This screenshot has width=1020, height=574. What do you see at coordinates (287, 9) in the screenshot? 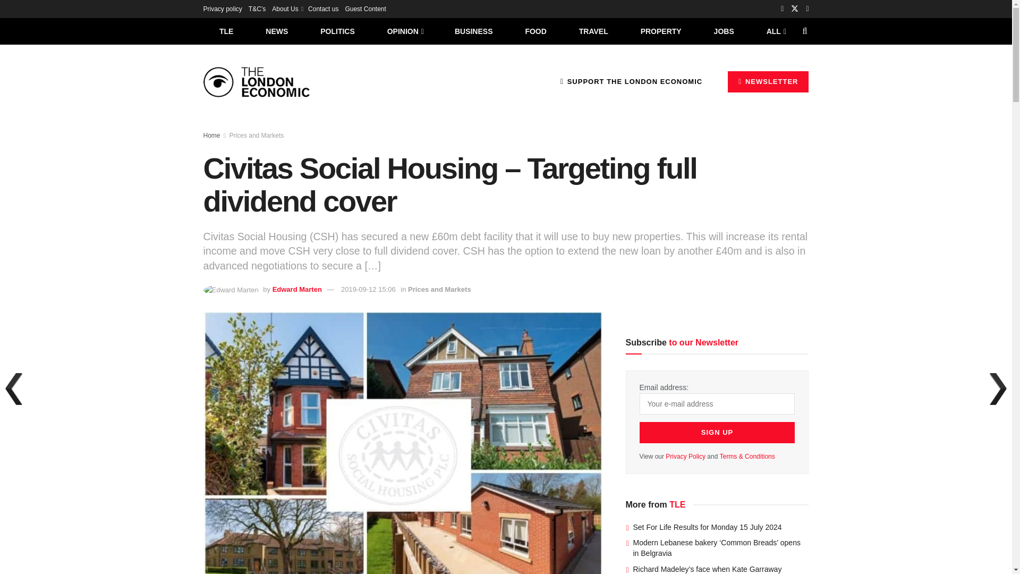
I see `About Us` at bounding box center [287, 9].